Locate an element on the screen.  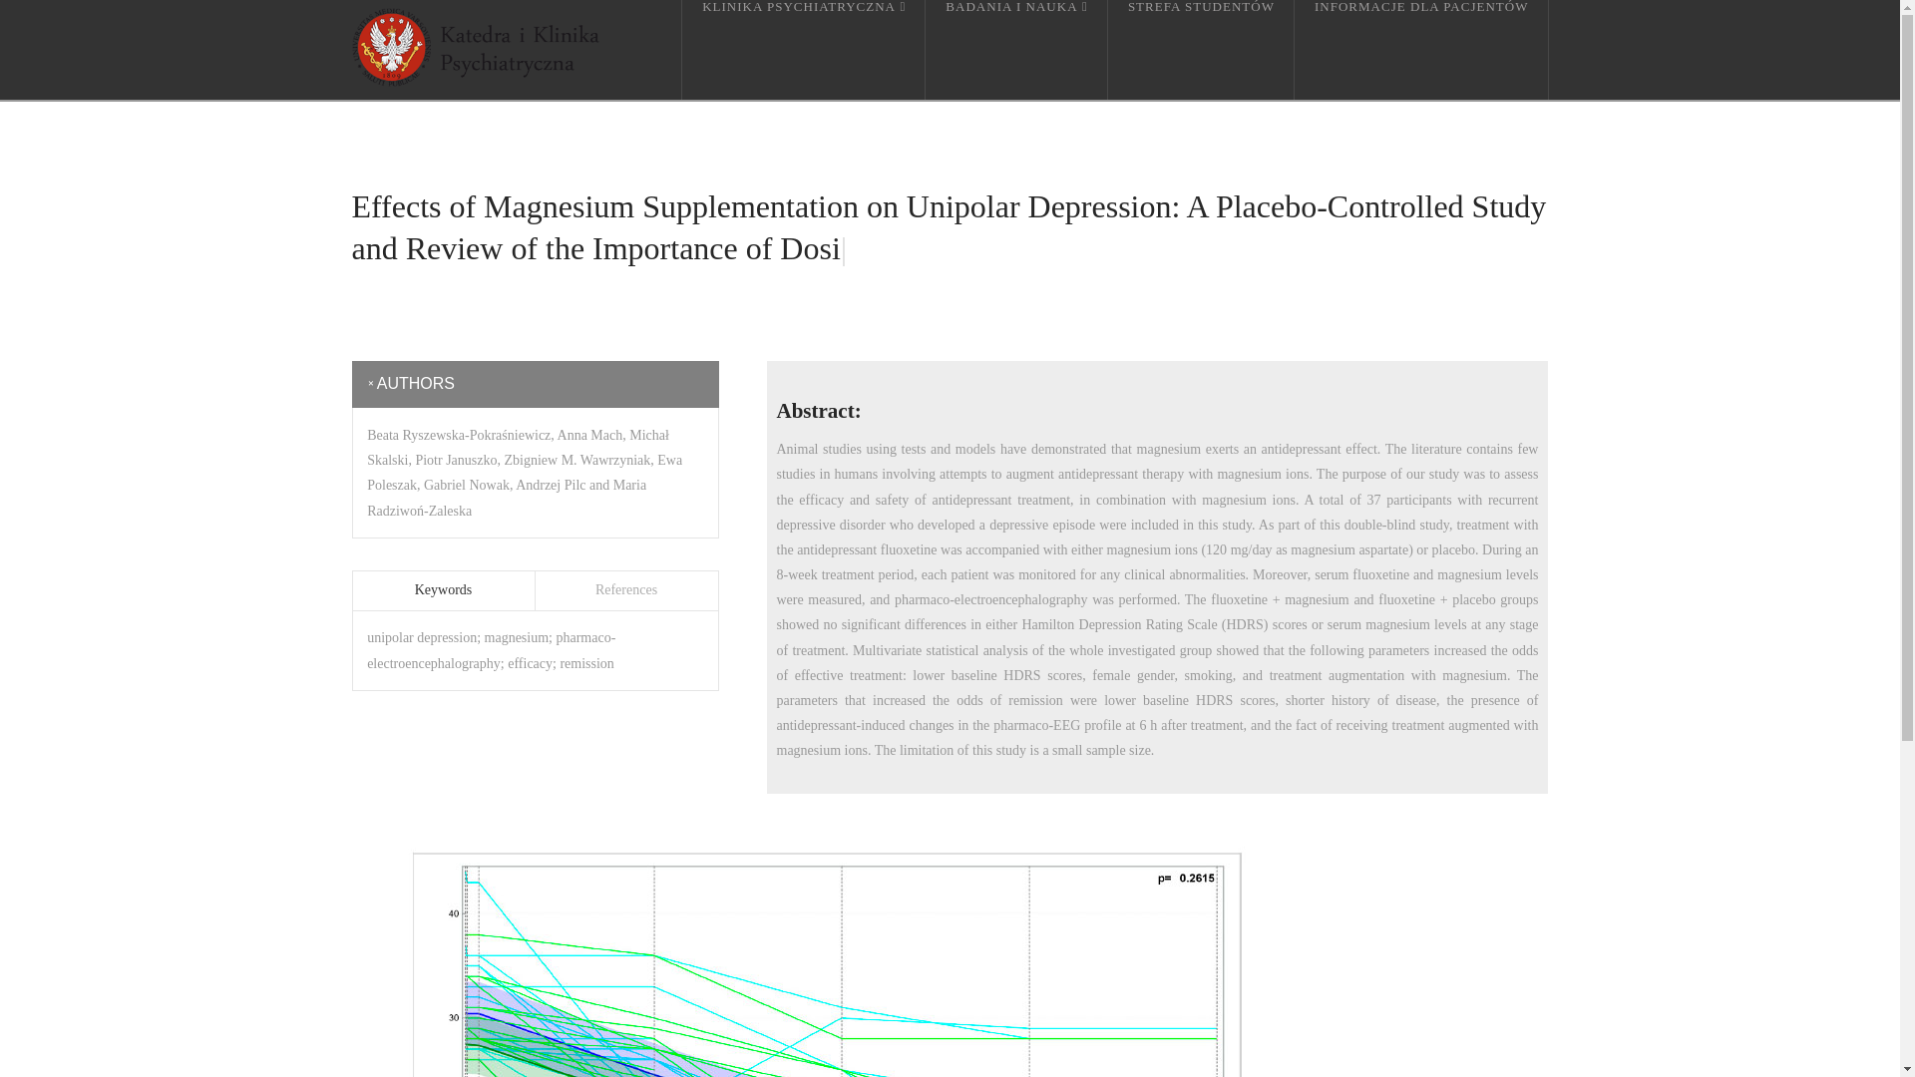
Keywords is located at coordinates (443, 590).